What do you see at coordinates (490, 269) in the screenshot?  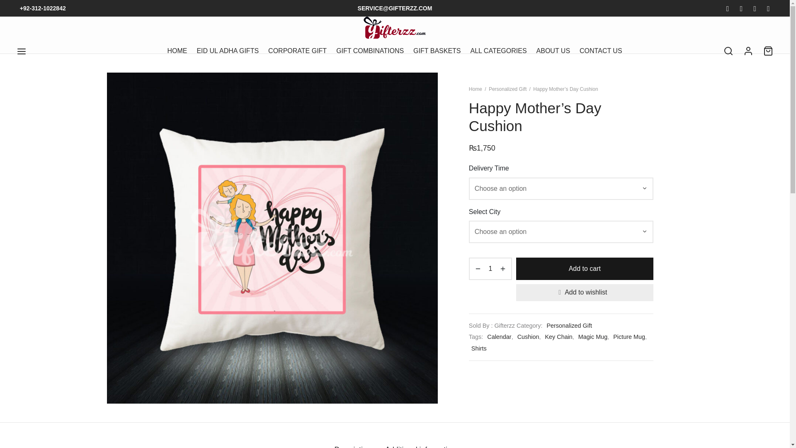 I see `1` at bounding box center [490, 269].